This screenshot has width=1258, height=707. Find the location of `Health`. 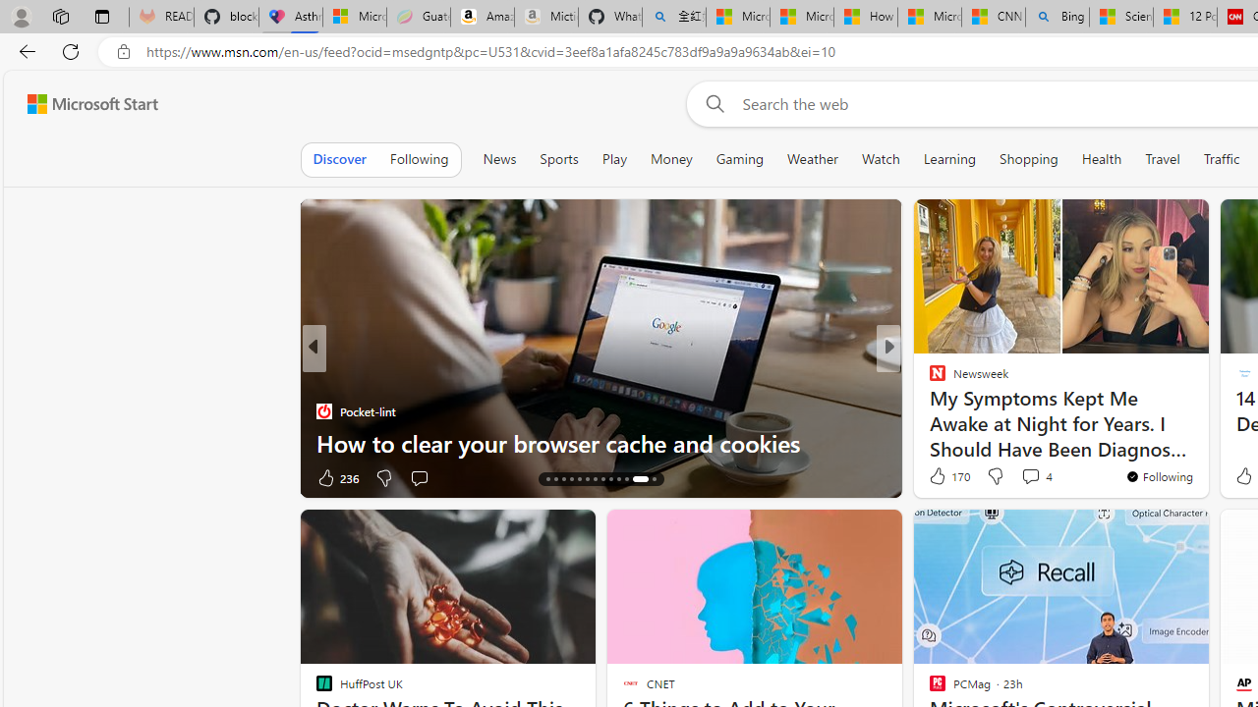

Health is located at coordinates (1102, 159).